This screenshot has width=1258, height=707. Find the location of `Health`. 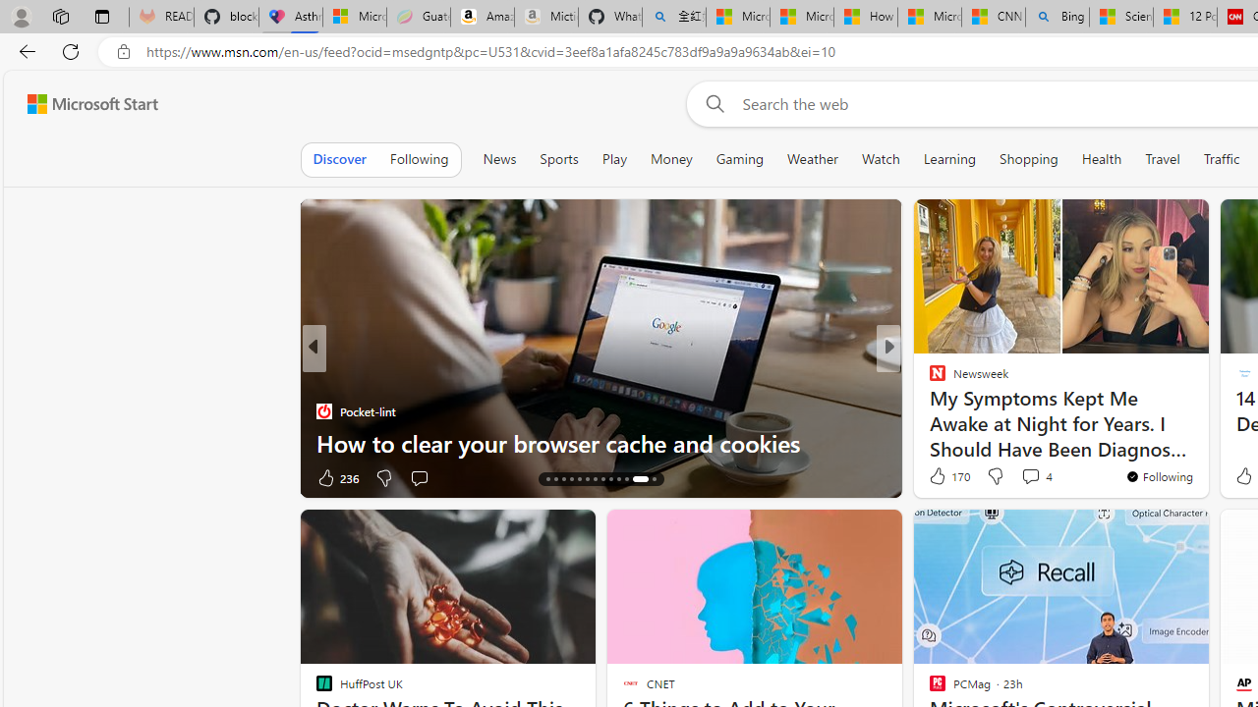

Health is located at coordinates (1102, 159).